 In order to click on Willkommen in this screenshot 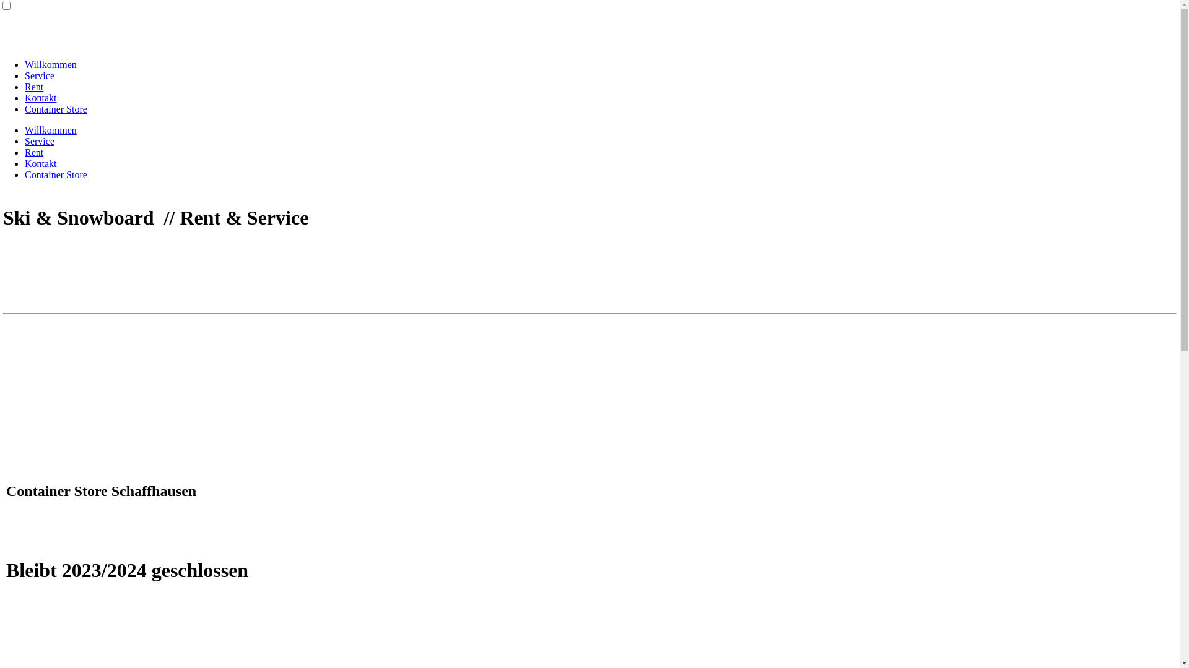, I will do `click(51, 130)`.